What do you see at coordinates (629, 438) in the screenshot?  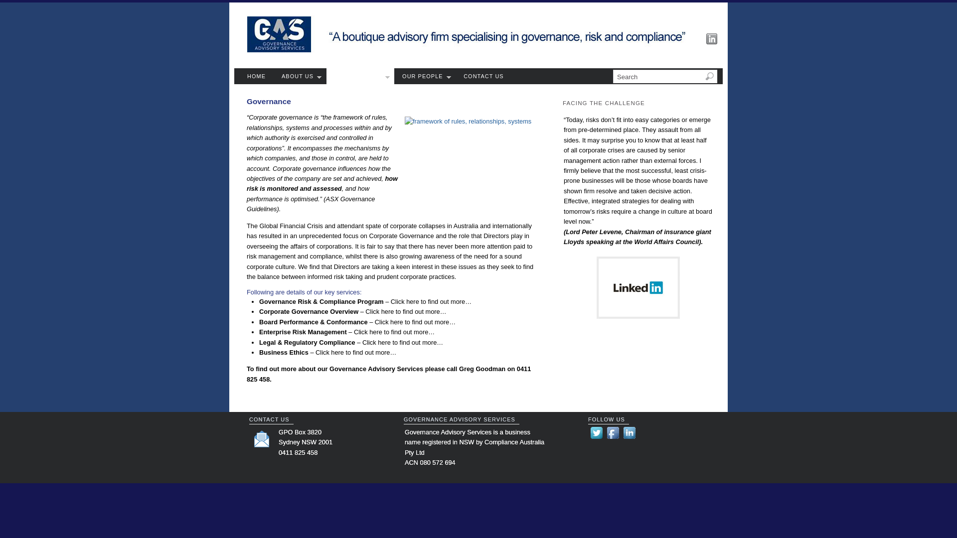 I see `Visit Us On Linkedin` at bounding box center [629, 438].